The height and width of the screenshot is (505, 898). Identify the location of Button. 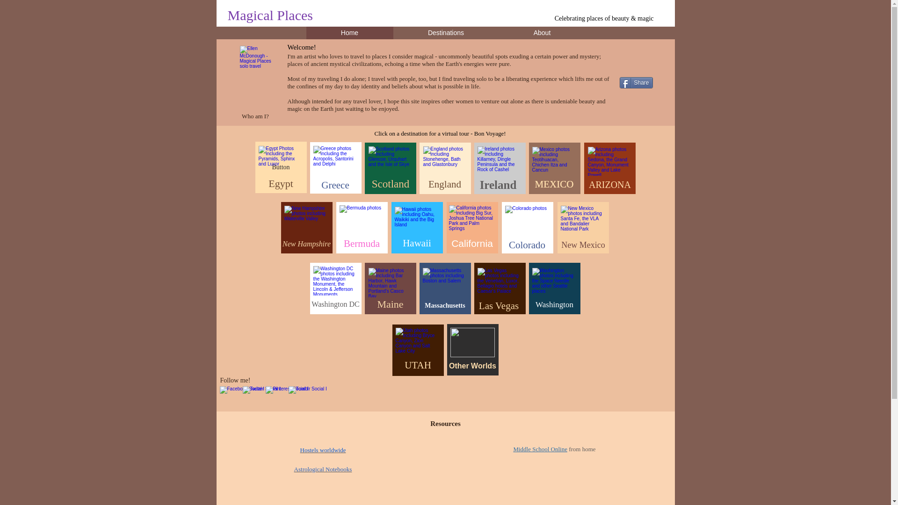
(281, 167).